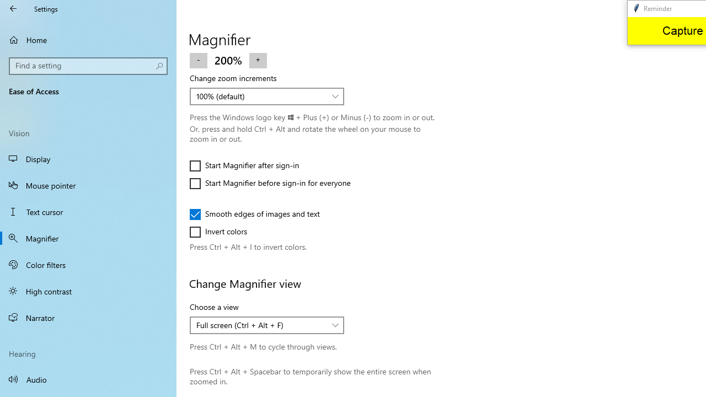  I want to click on 100% (default), so click(261, 96).